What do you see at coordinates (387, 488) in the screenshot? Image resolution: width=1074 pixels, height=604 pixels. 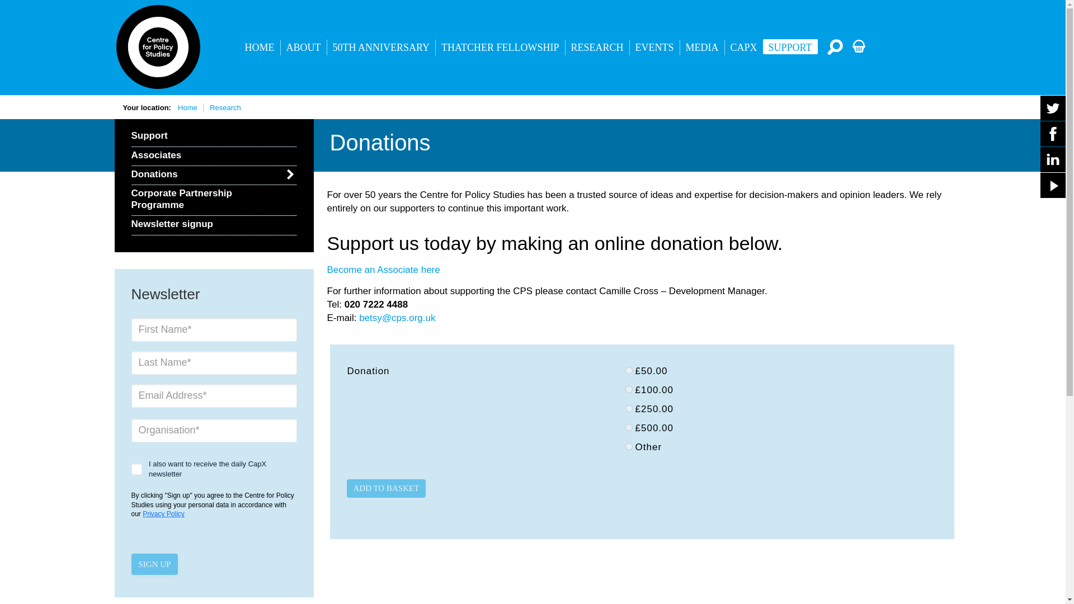 I see `ADD TO BASKET` at bounding box center [387, 488].